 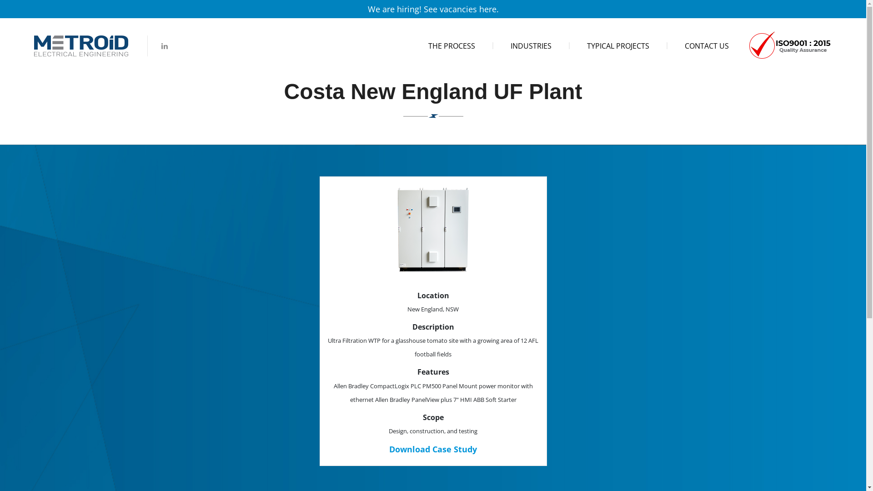 What do you see at coordinates (707, 46) in the screenshot?
I see `CONTACT US` at bounding box center [707, 46].